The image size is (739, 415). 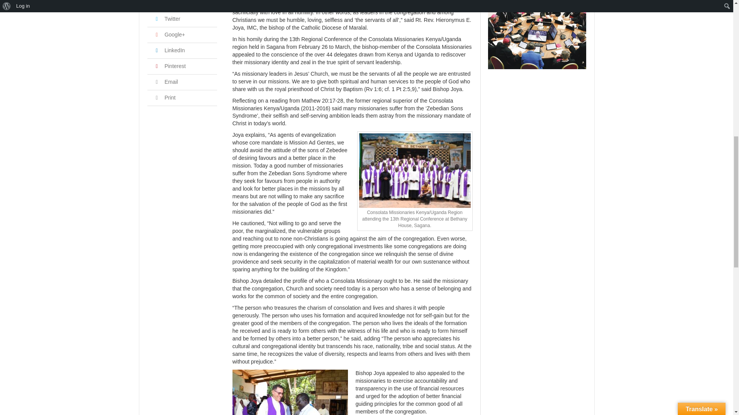 I want to click on Email, so click(x=166, y=82).